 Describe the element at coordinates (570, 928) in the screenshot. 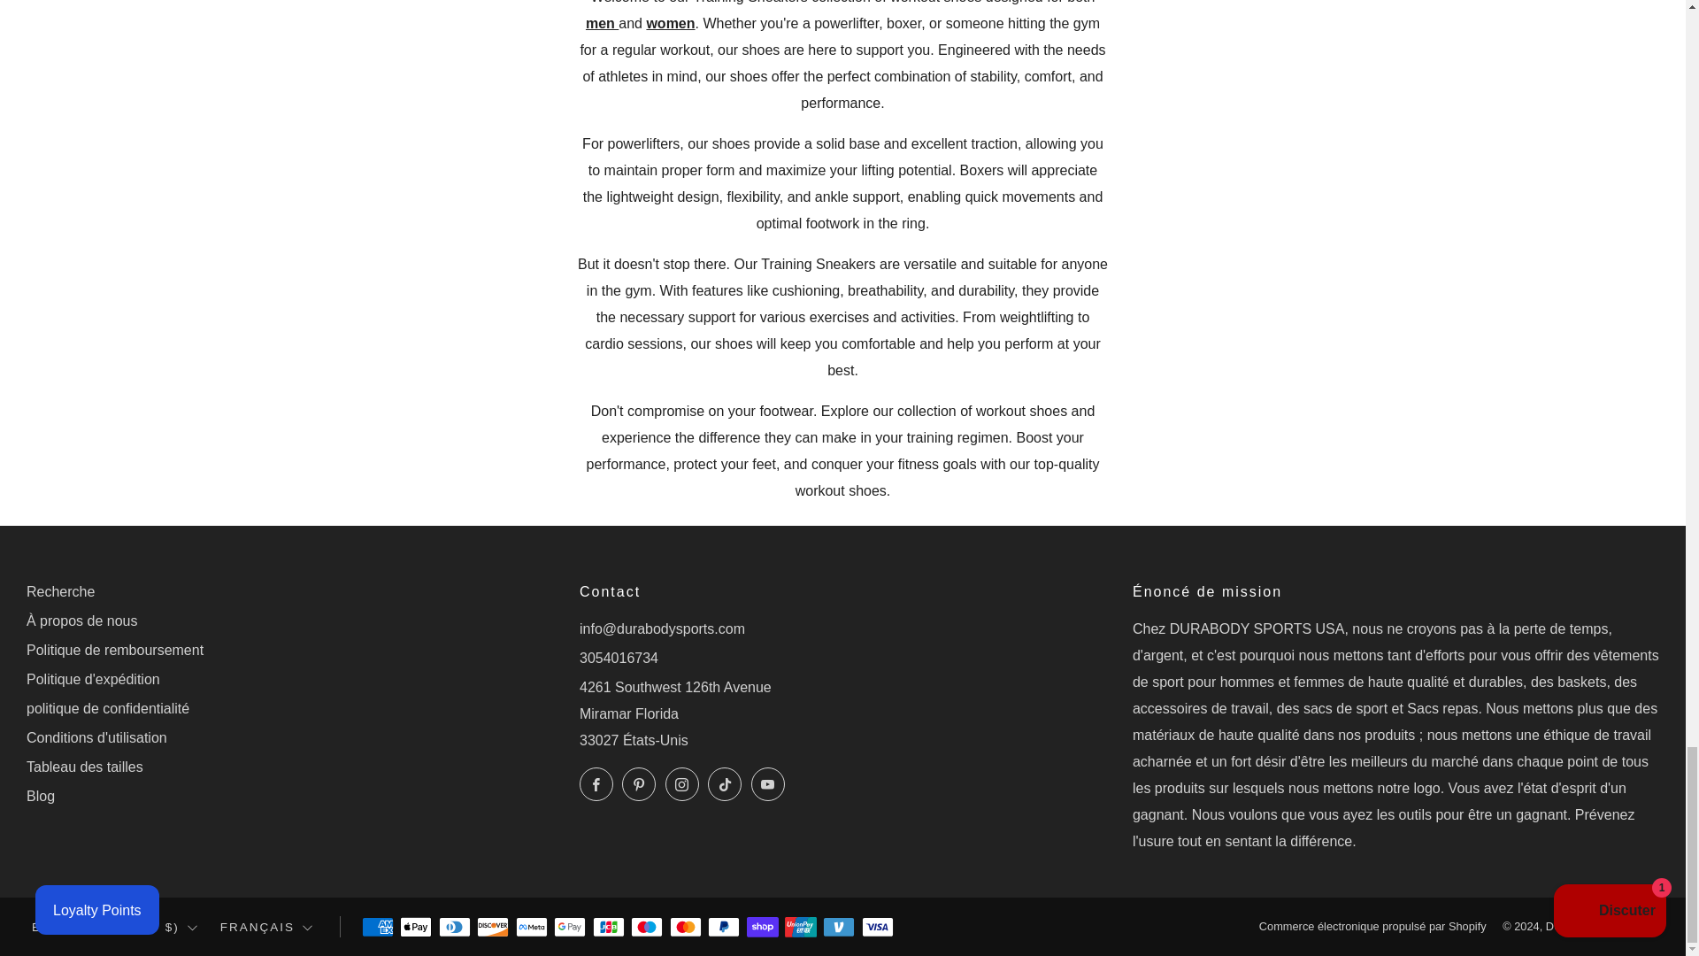

I see `Google Pay` at that location.